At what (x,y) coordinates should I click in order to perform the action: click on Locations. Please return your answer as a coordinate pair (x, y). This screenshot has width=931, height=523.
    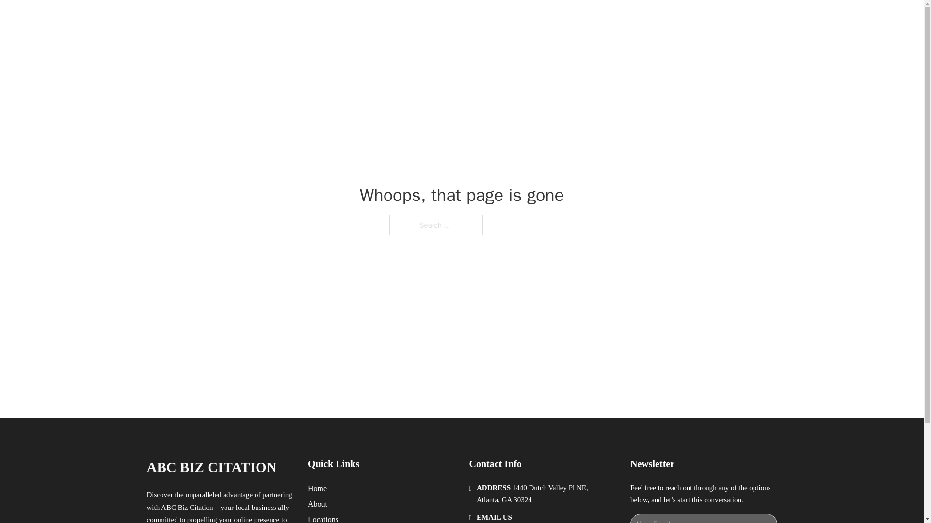
    Looking at the image, I should click on (323, 518).